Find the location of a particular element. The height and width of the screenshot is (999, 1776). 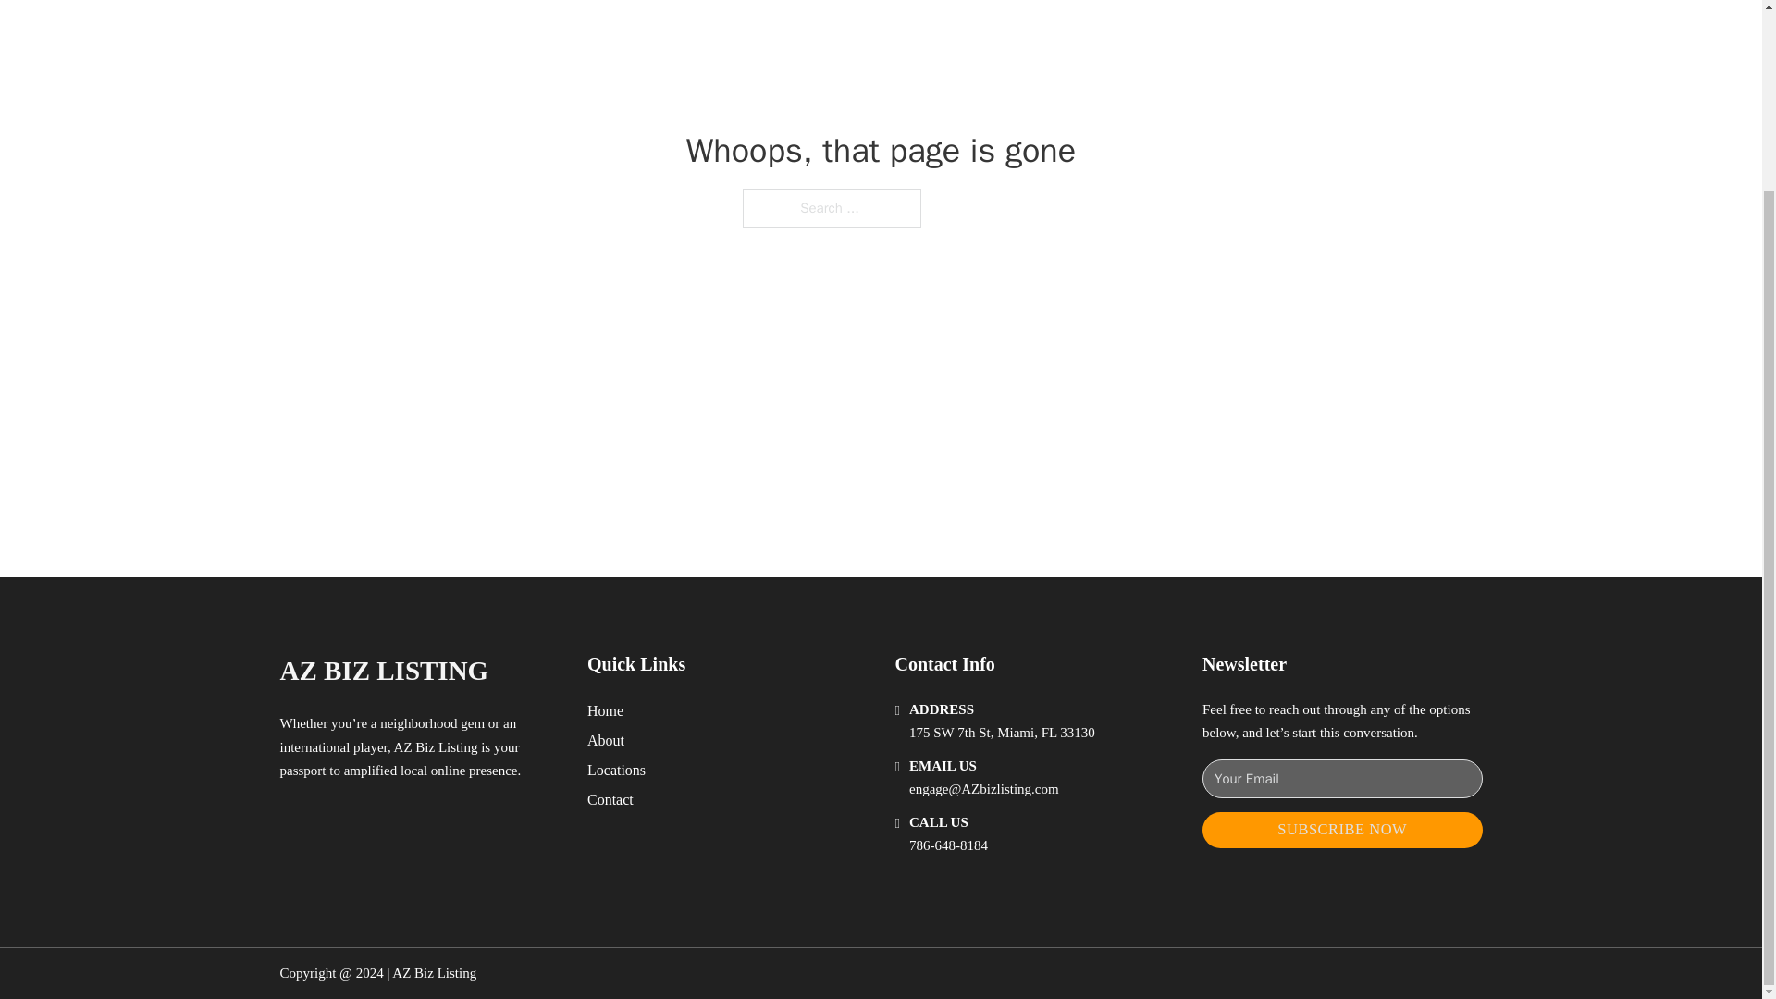

AZ BIZ LISTING is located at coordinates (383, 670).